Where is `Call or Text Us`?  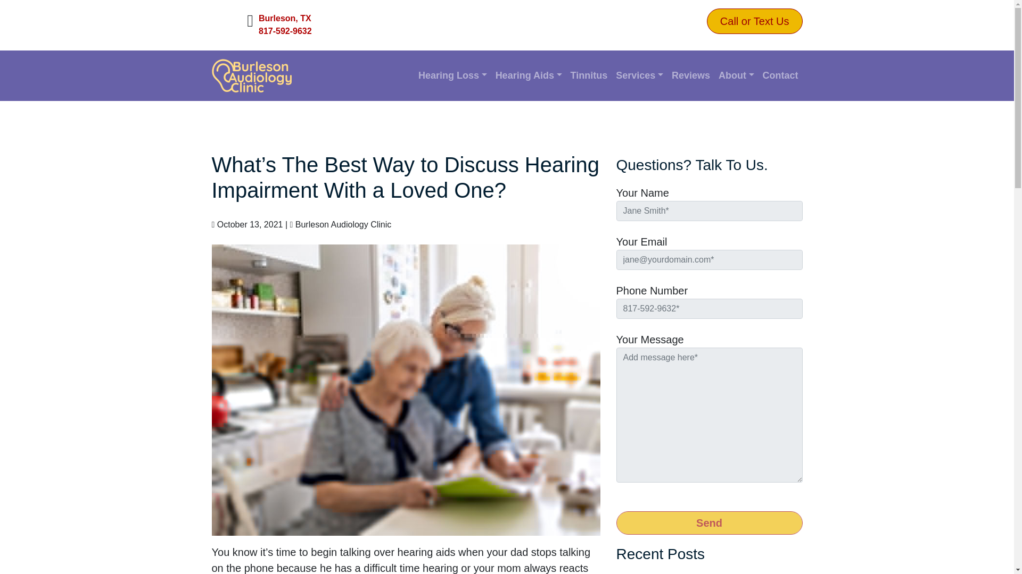
Call or Text Us is located at coordinates (755, 21).